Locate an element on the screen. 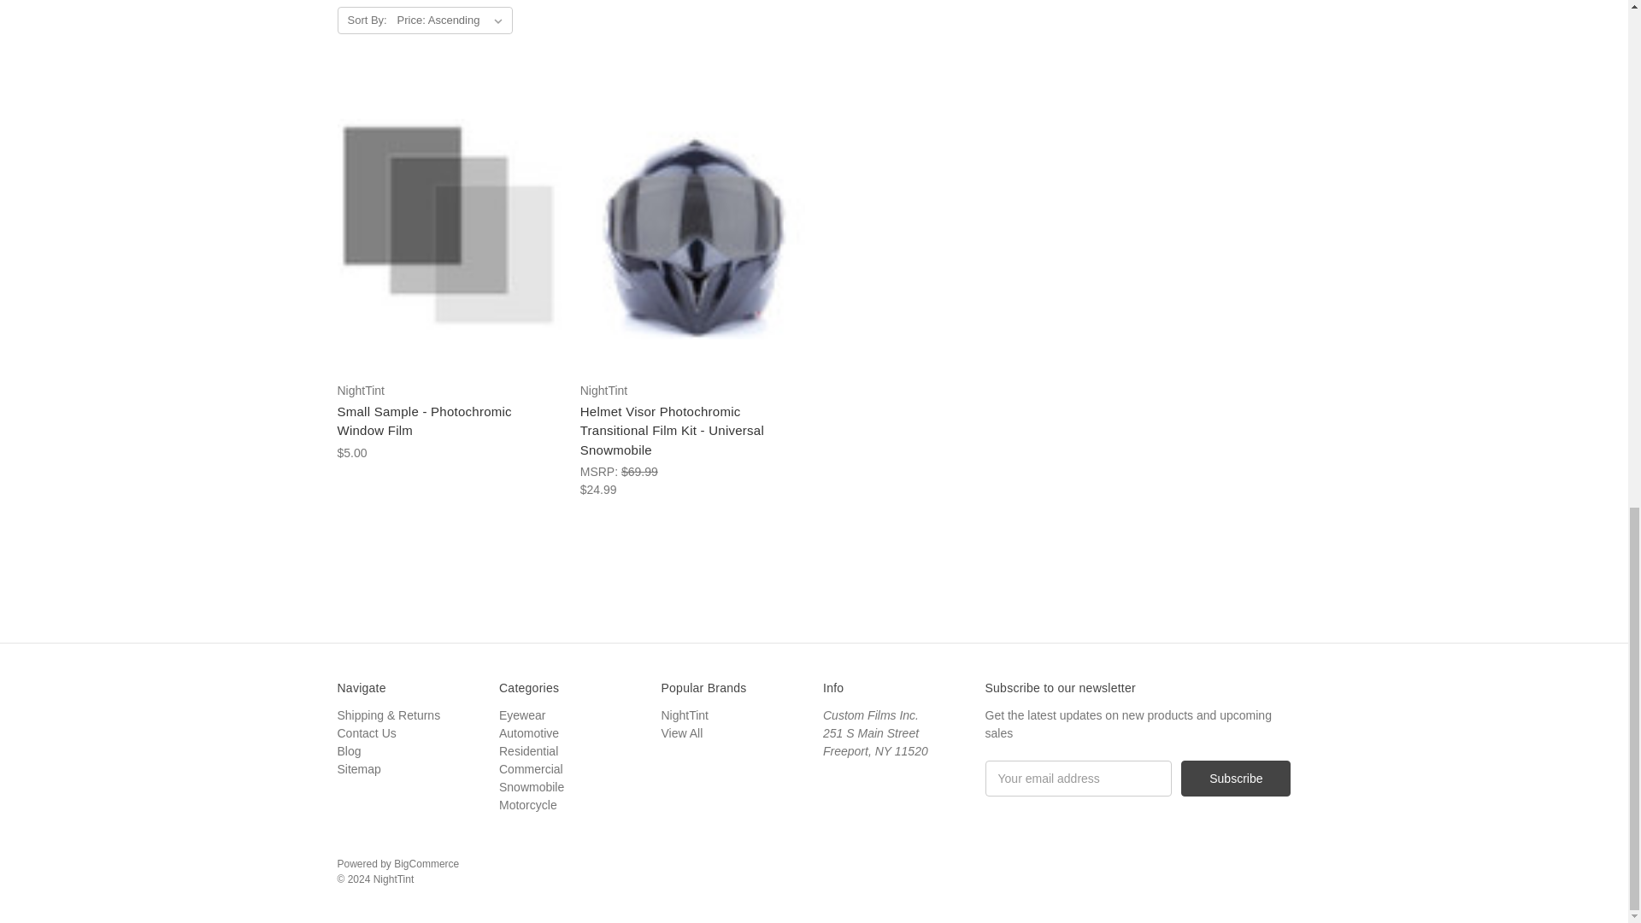  View All is located at coordinates (682, 733).